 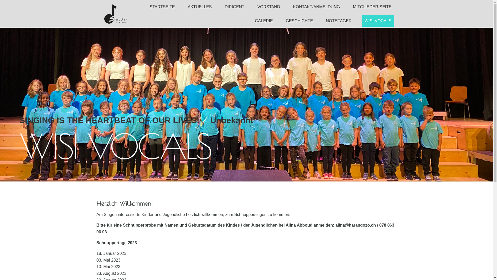 I want to click on GALERIE, so click(x=264, y=21).